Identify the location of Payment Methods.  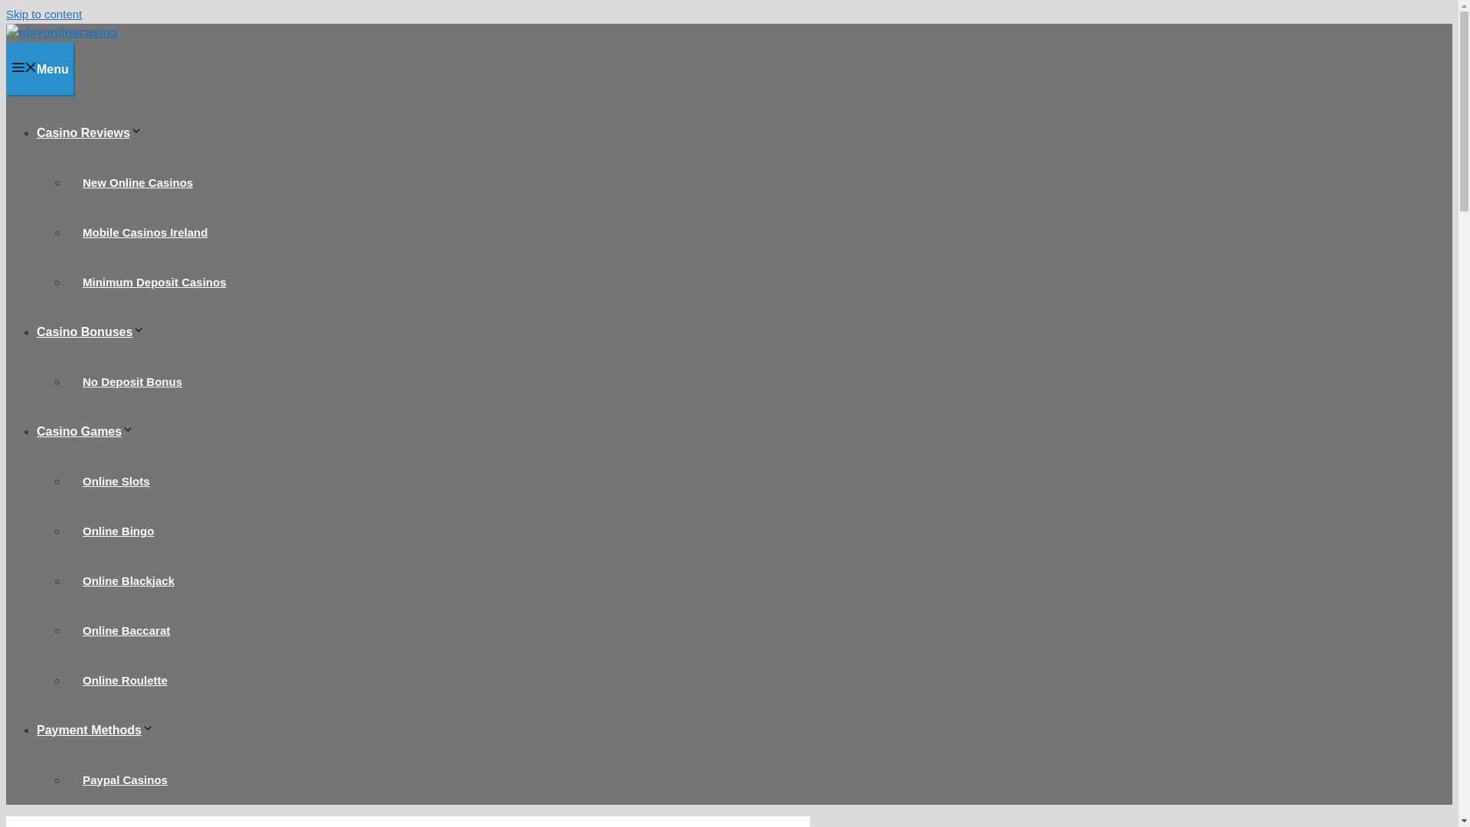
(95, 729).